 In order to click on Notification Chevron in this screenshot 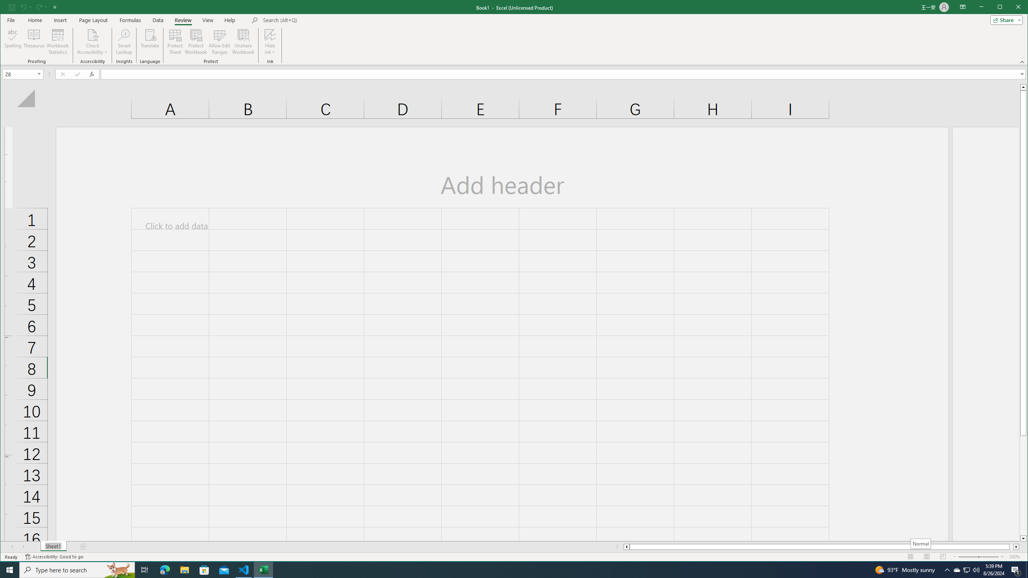, I will do `click(947, 570)`.